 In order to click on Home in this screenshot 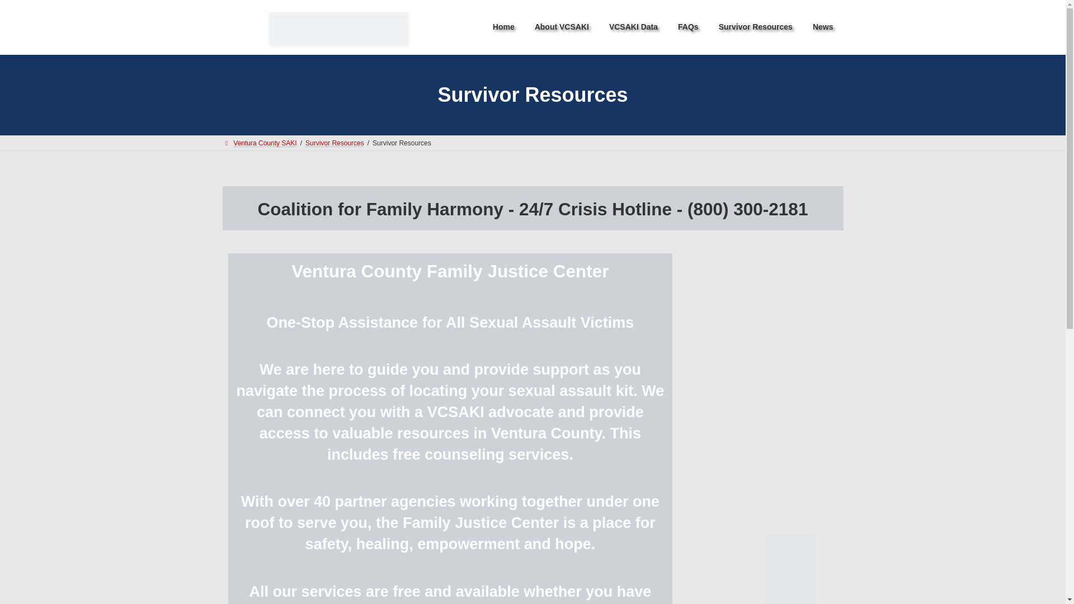, I will do `click(503, 27)`.